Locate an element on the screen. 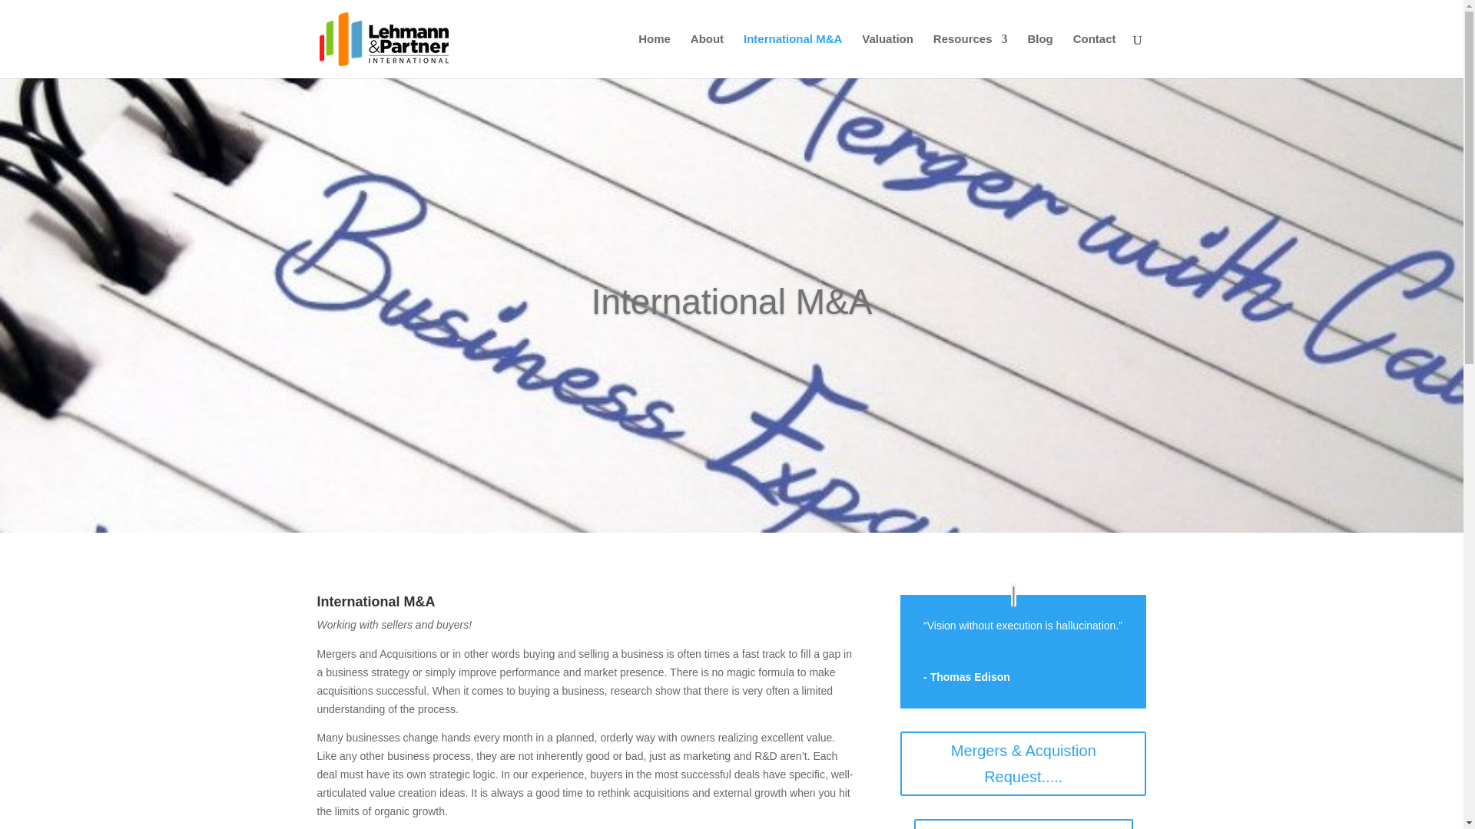  Contact is located at coordinates (1095, 55).